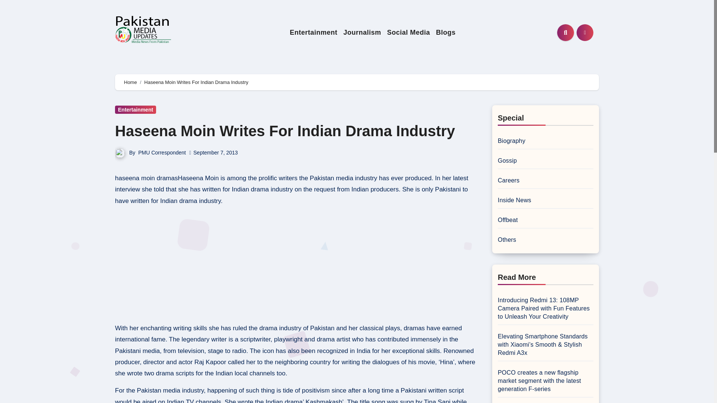 The image size is (717, 403). I want to click on Entertainment, so click(314, 32).